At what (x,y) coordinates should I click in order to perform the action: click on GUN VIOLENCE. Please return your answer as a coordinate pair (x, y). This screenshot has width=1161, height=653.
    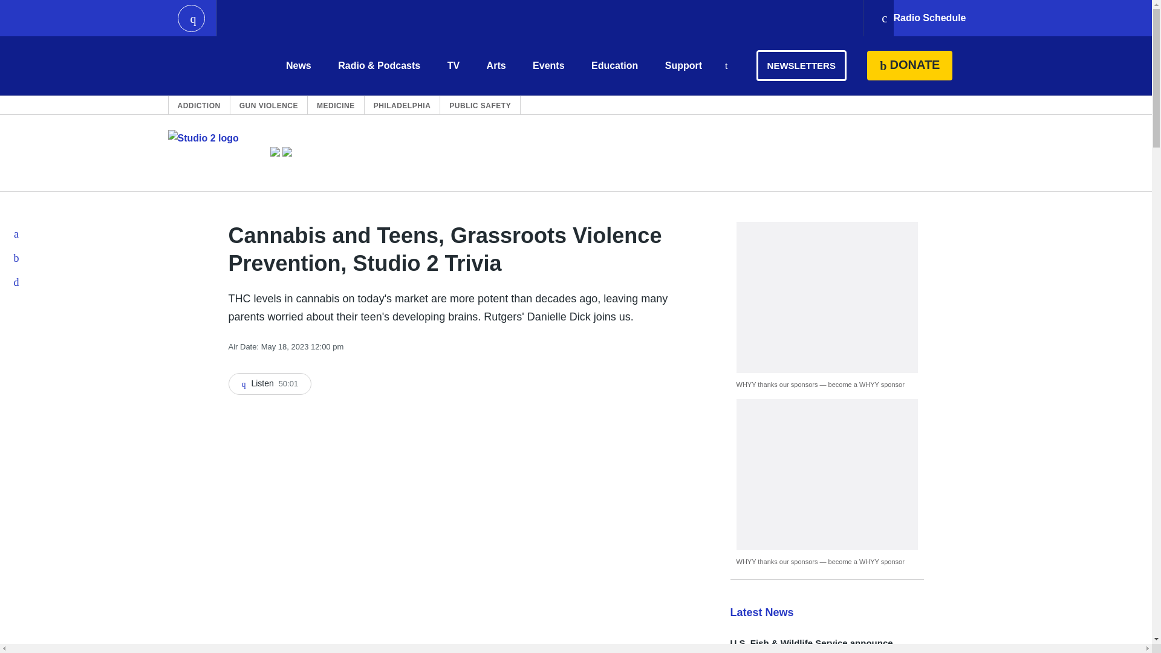
    Looking at the image, I should click on (268, 105).